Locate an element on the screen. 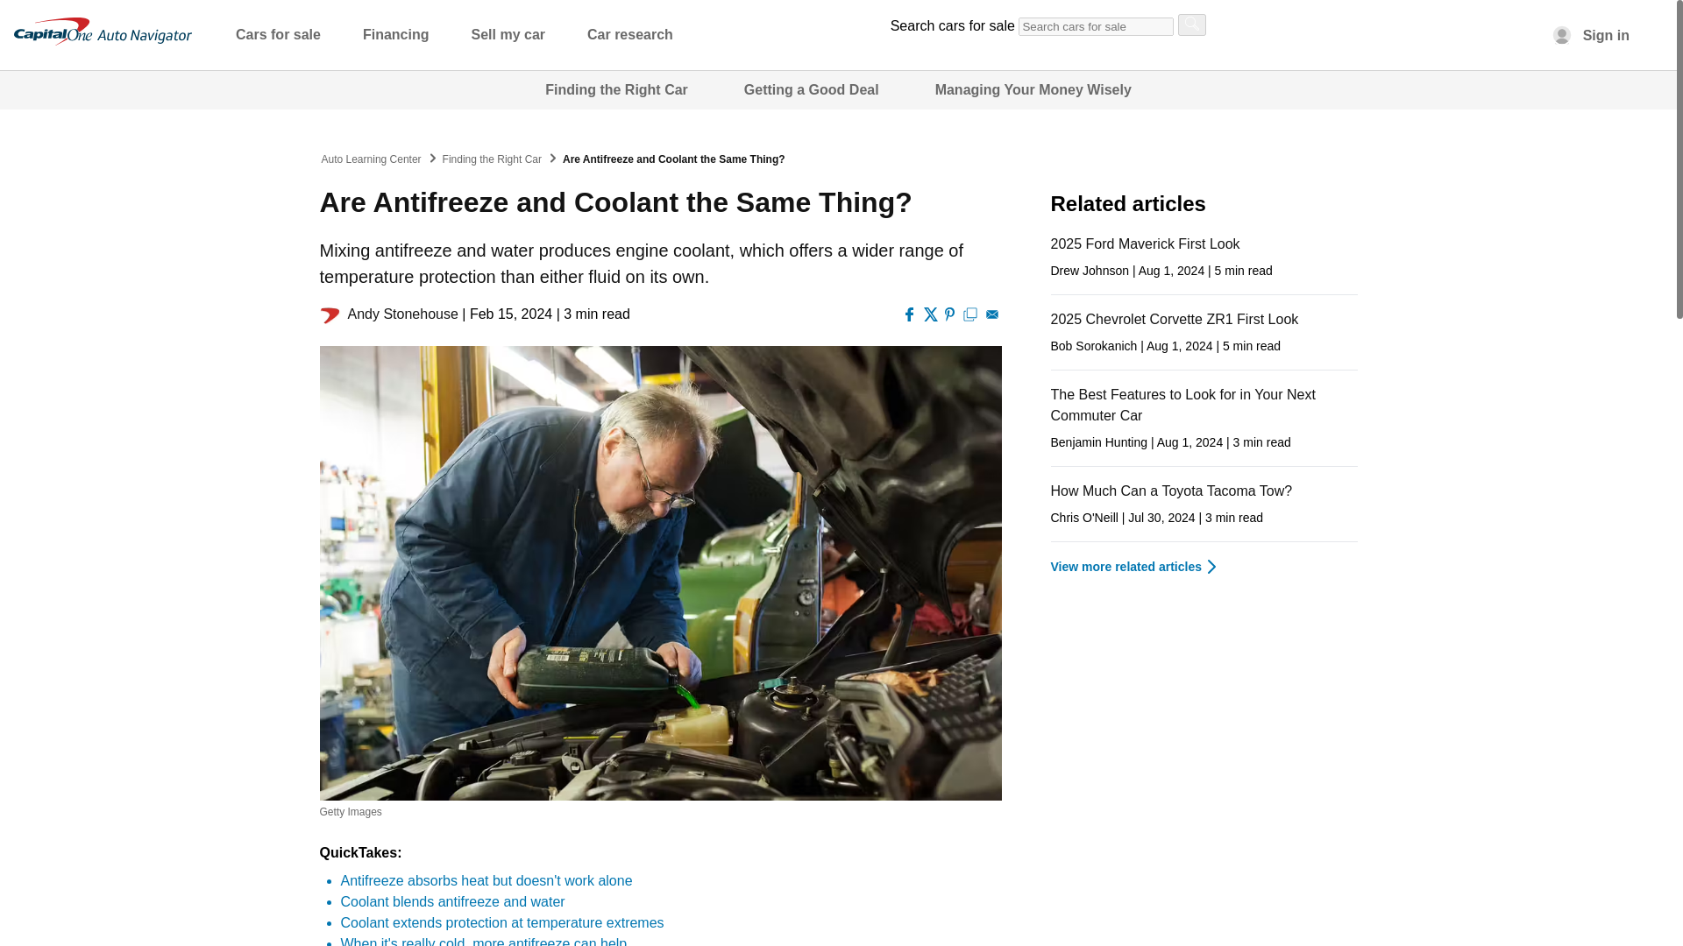 Image resolution: width=1683 pixels, height=946 pixels. Coolant blends antifreeze and water is located at coordinates (451, 900).